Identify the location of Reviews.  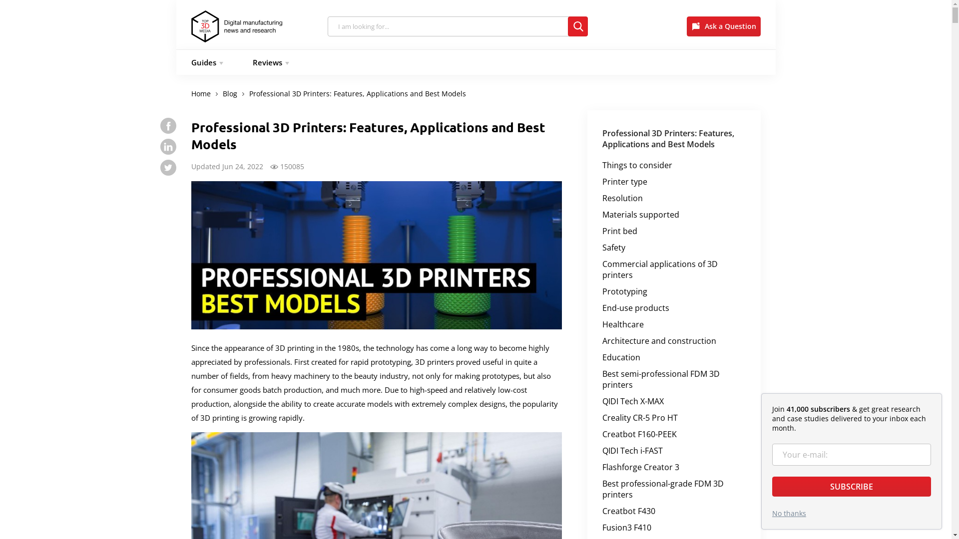
(270, 62).